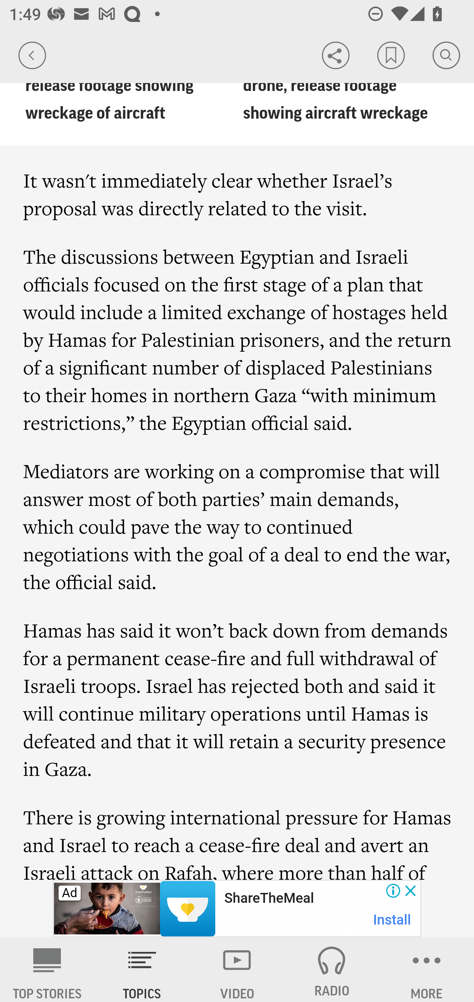  What do you see at coordinates (392, 920) in the screenshot?
I see `Install` at bounding box center [392, 920].